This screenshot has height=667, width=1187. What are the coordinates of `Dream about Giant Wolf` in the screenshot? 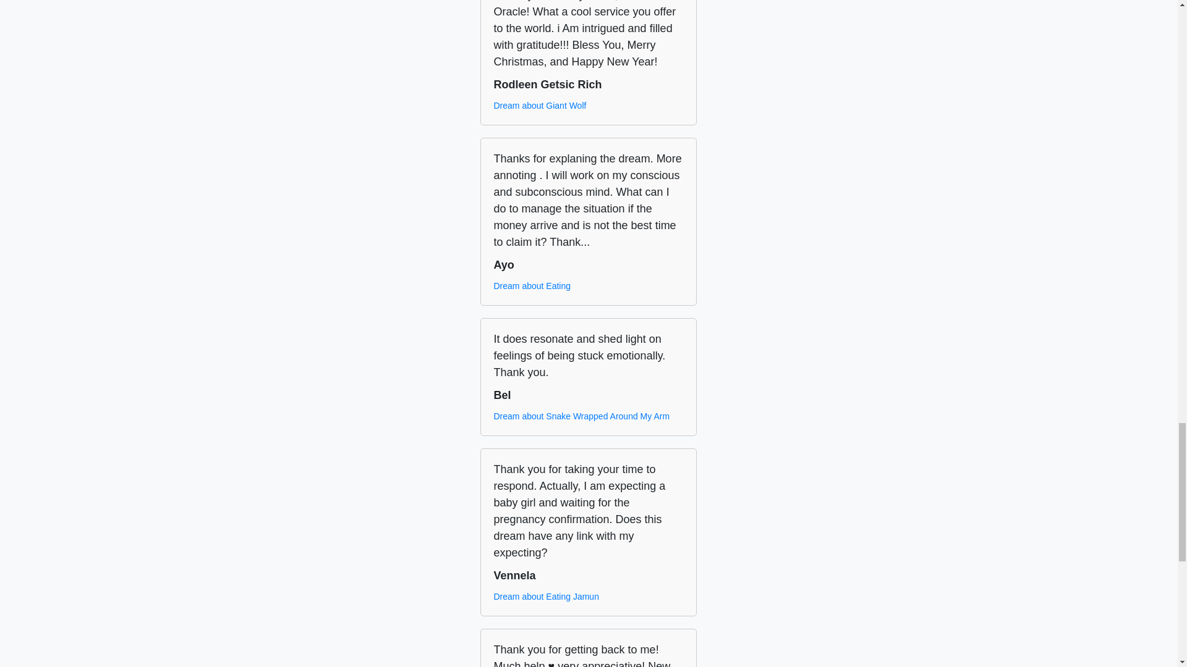 It's located at (540, 106).